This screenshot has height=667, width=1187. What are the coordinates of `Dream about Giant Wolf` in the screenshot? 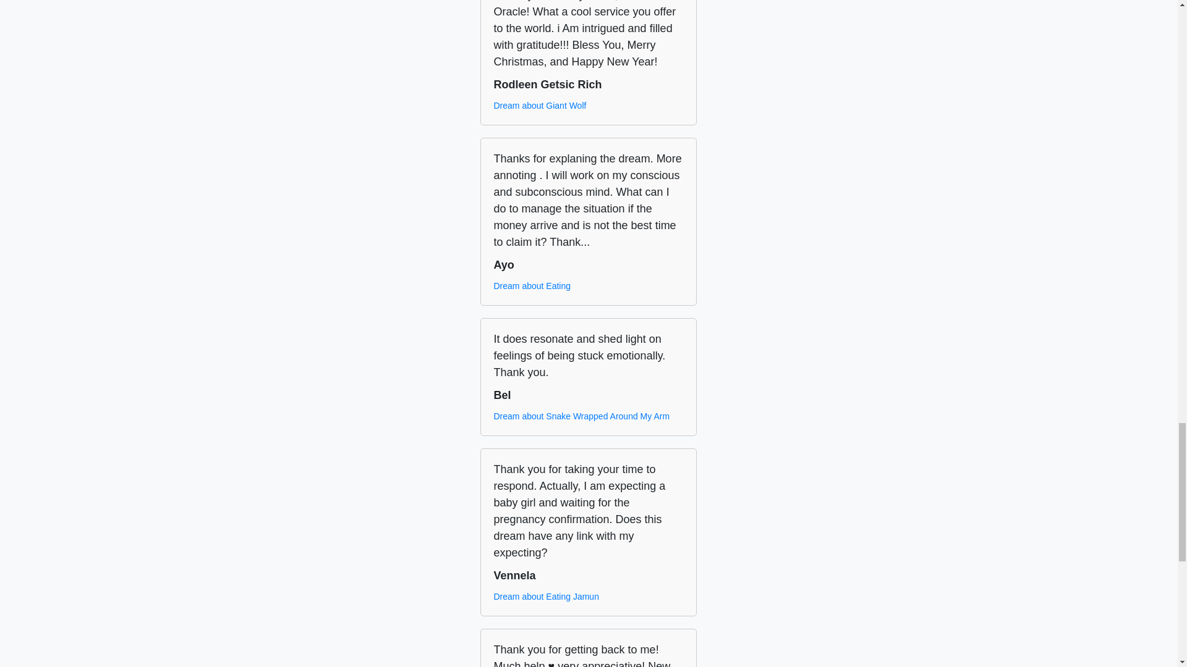 It's located at (540, 106).